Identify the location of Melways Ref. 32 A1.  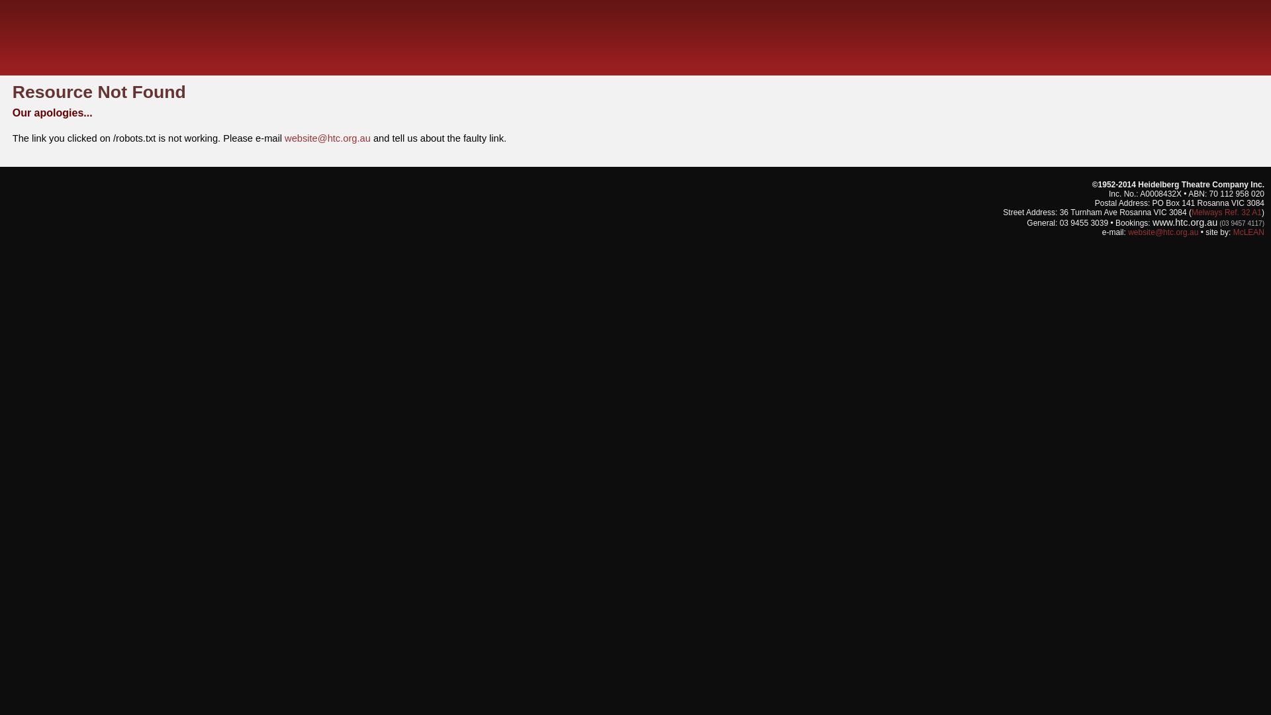
(1227, 213).